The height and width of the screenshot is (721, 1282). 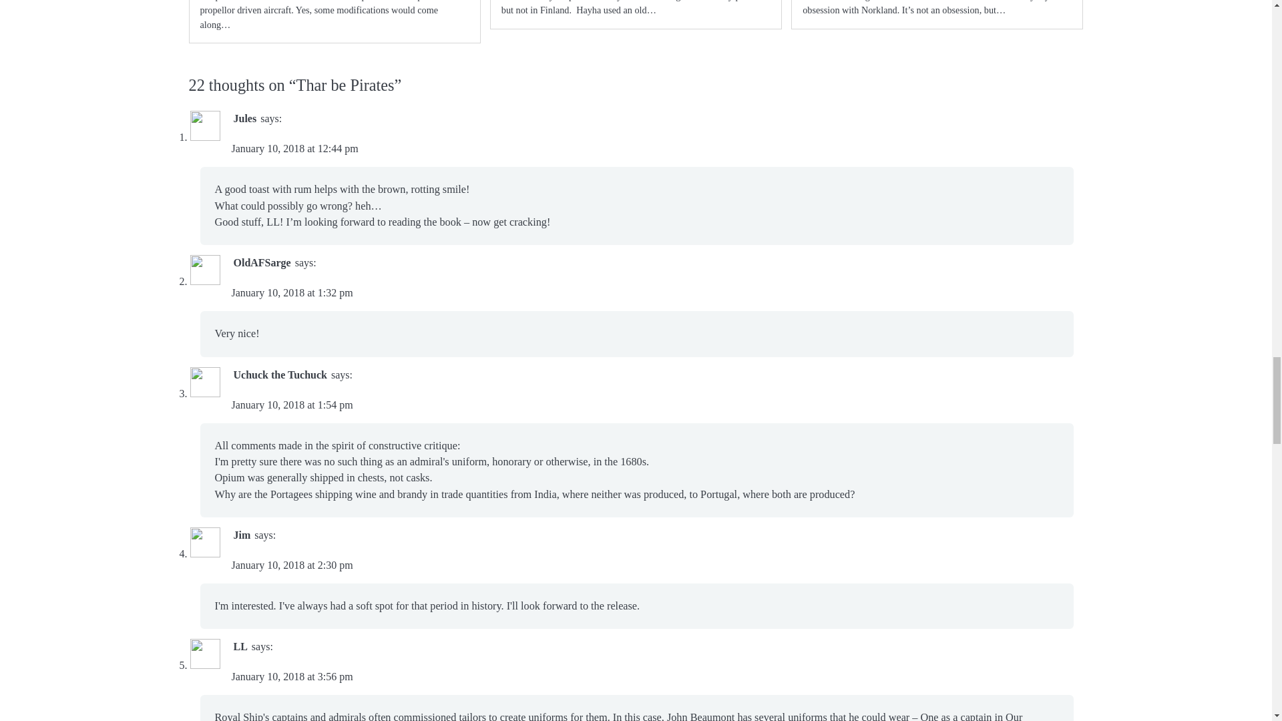 I want to click on January 10, 2018 at 1:32 pm, so click(x=291, y=292).